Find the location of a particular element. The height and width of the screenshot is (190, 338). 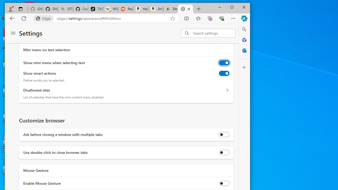

Use double-click to close browser tabs is located at coordinates (224, 153).